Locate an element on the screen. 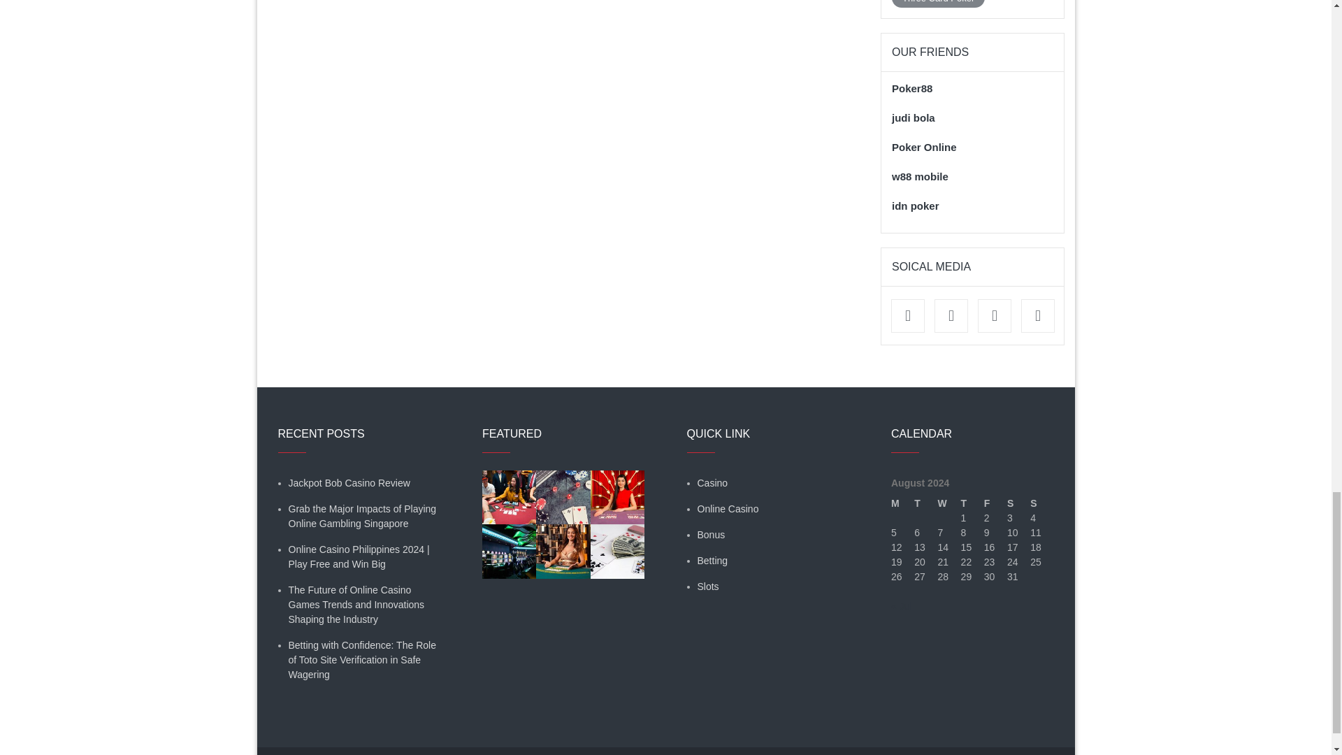 This screenshot has width=1342, height=755. Tuesday is located at coordinates (925, 503).